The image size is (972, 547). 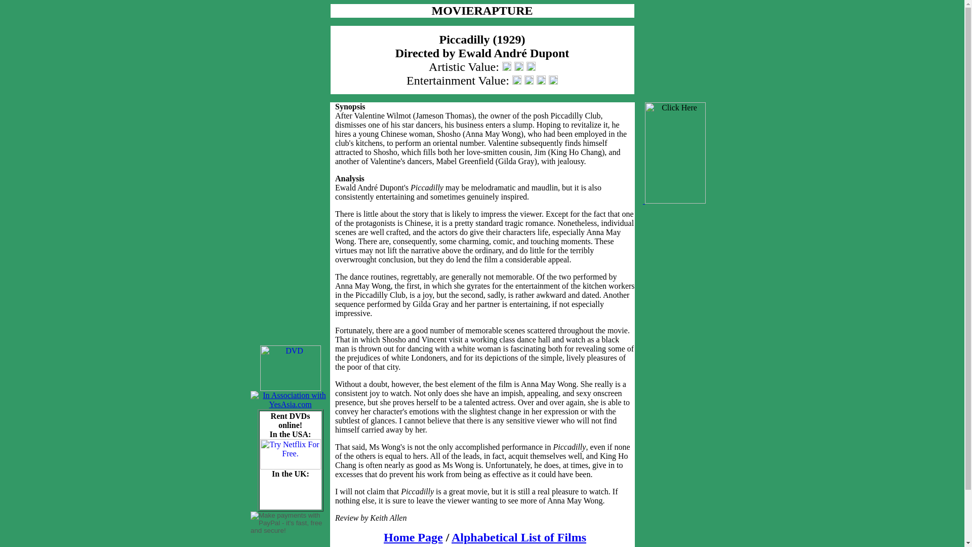 I want to click on Home Page, so click(x=413, y=537).